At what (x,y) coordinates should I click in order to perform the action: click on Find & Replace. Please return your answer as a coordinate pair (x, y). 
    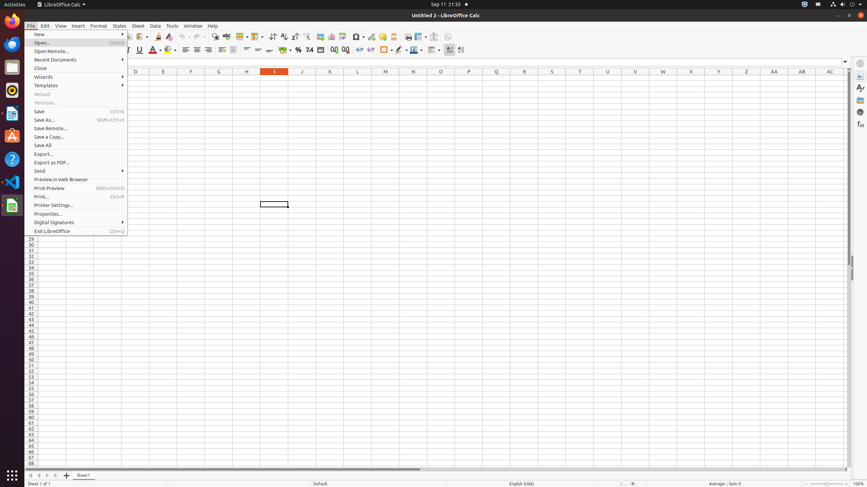
    Looking at the image, I should click on (215, 37).